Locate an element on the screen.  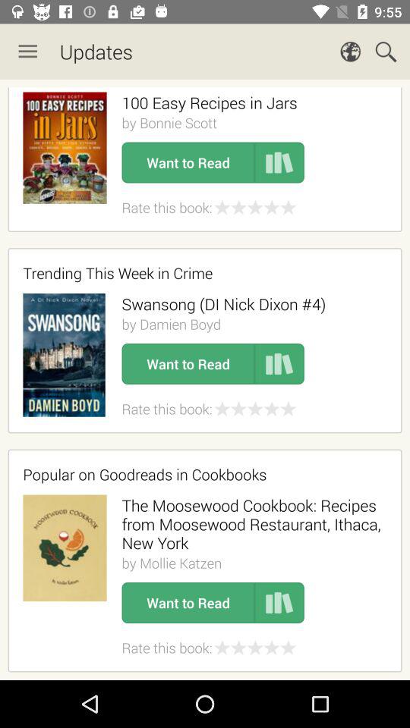
flip until 100 easy recipes item is located at coordinates (210, 102).